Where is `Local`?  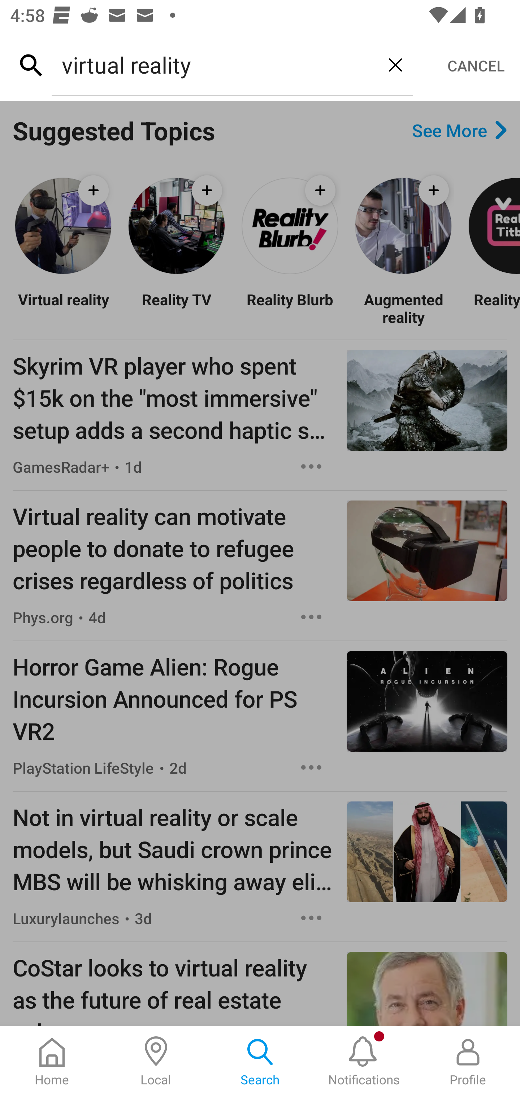
Local is located at coordinates (156, 1062).